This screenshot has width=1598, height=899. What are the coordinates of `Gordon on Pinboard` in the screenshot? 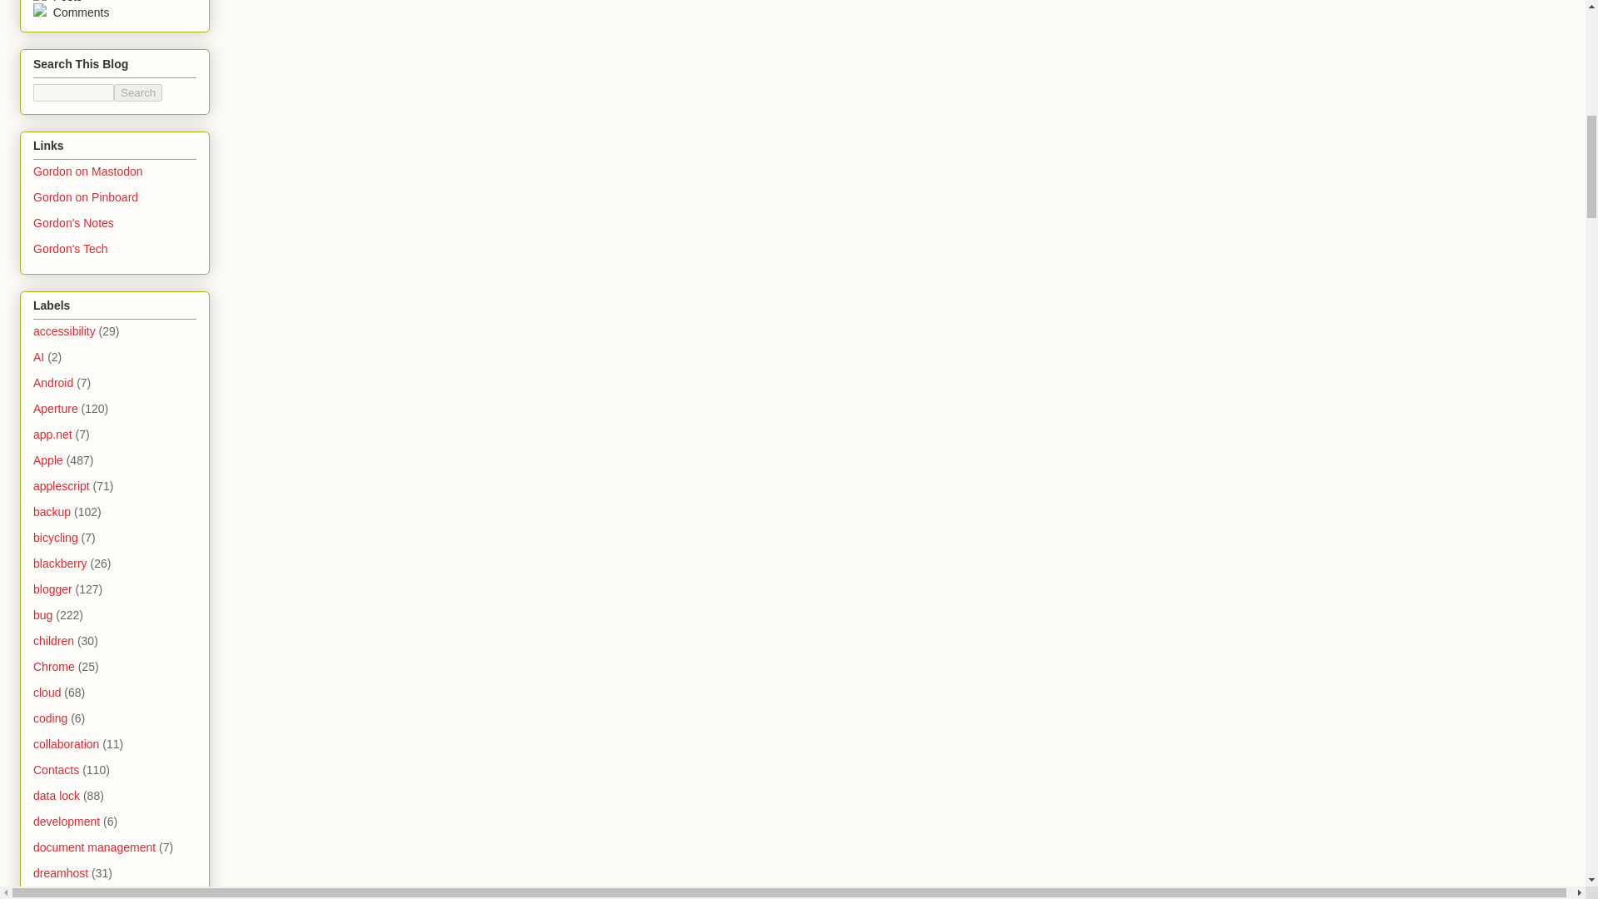 It's located at (85, 196).